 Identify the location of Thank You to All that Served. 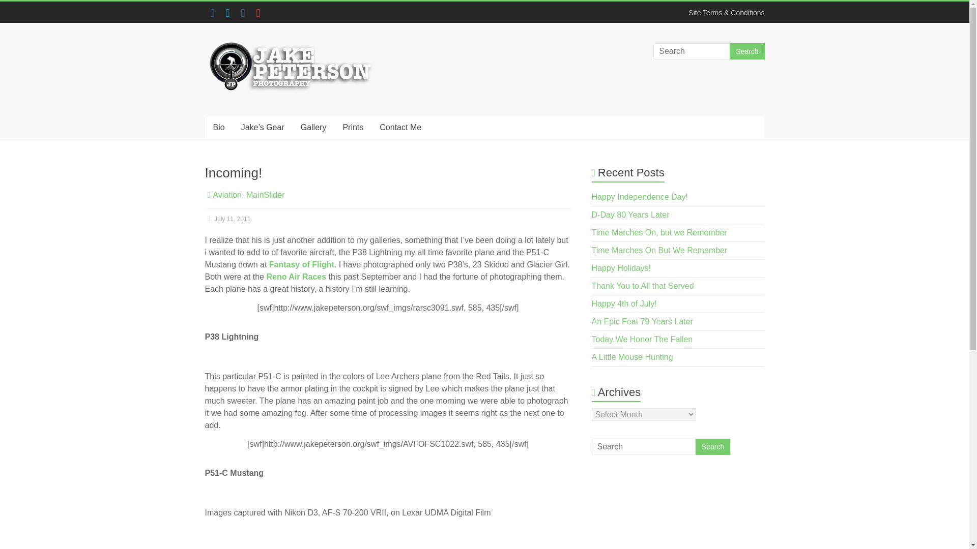
(643, 286).